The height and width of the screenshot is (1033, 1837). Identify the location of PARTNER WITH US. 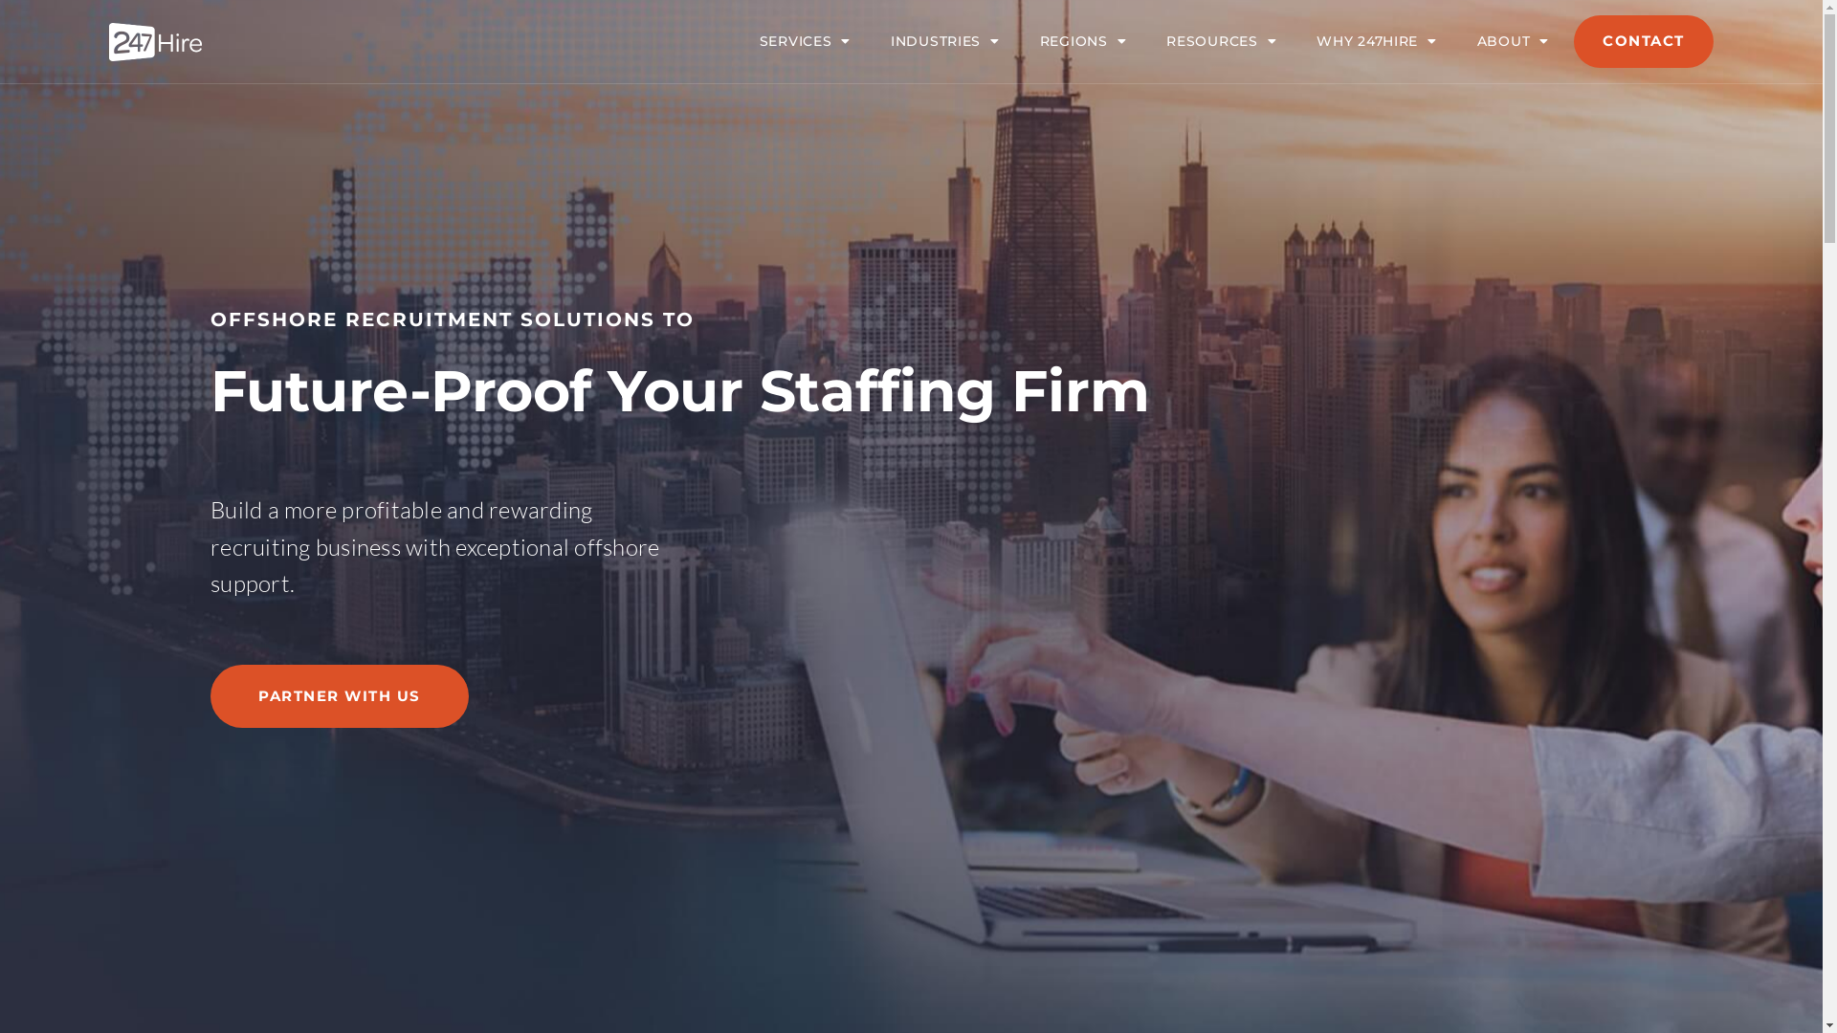
(339, 696).